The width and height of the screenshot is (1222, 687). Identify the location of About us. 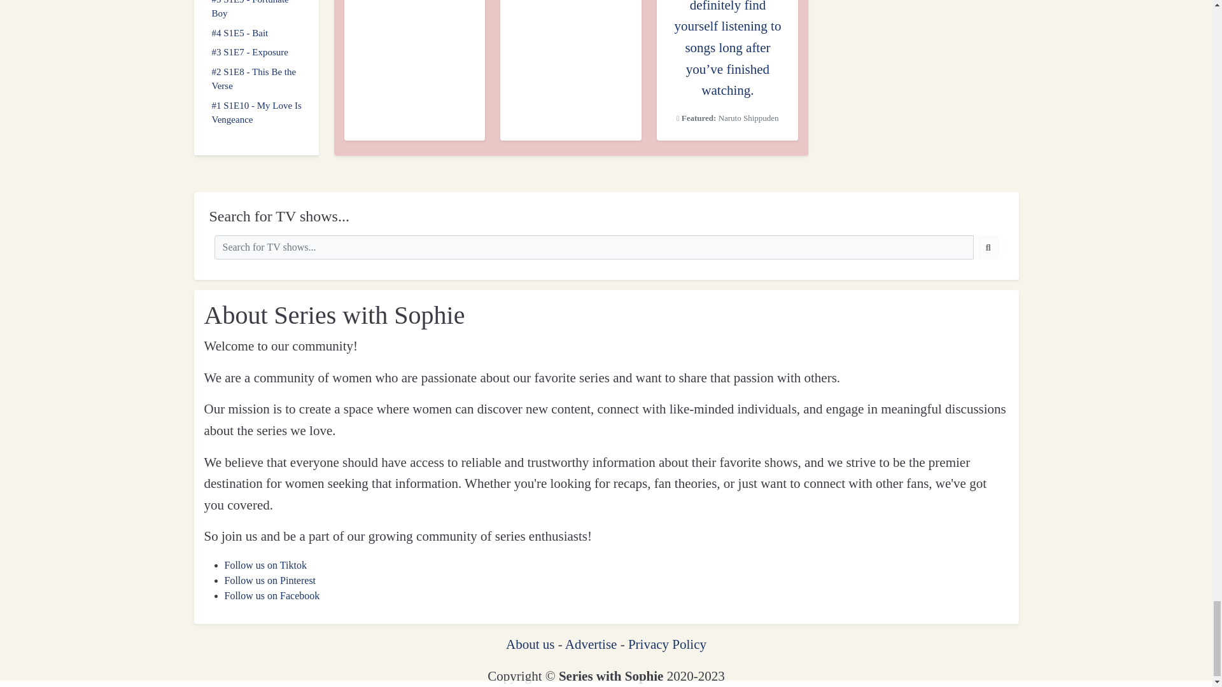
(530, 644).